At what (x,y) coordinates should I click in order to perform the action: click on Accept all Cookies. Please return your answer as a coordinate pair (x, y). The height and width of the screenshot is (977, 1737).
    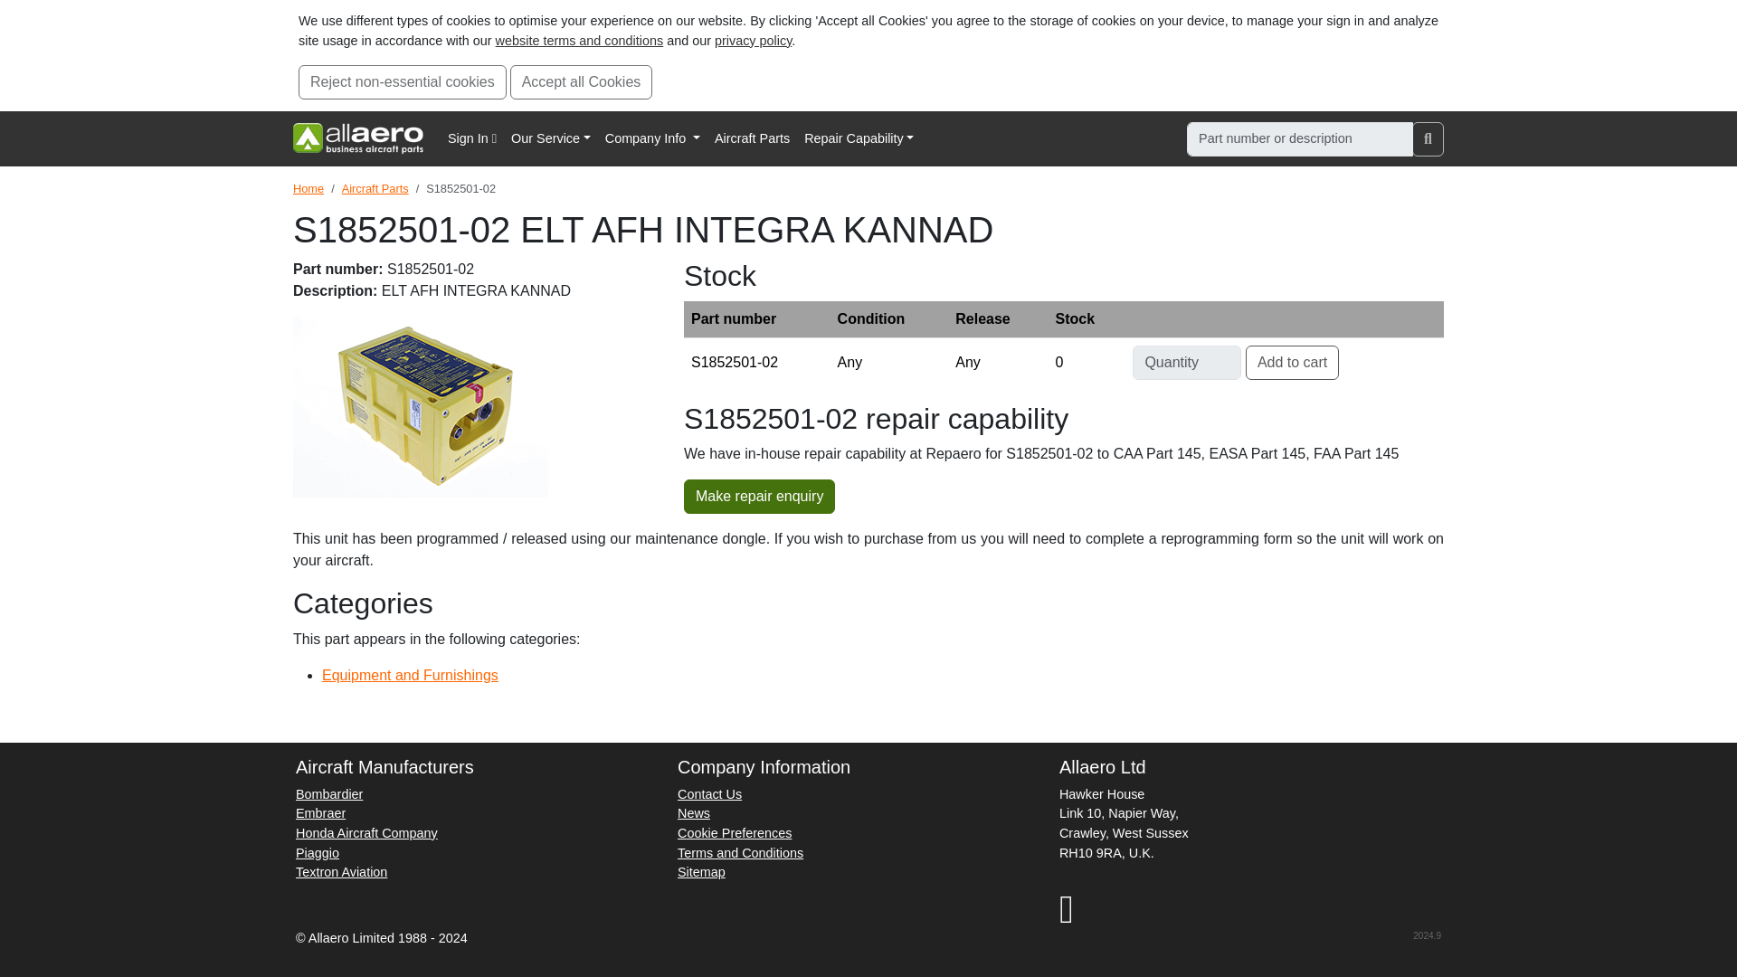
    Looking at the image, I should click on (581, 82).